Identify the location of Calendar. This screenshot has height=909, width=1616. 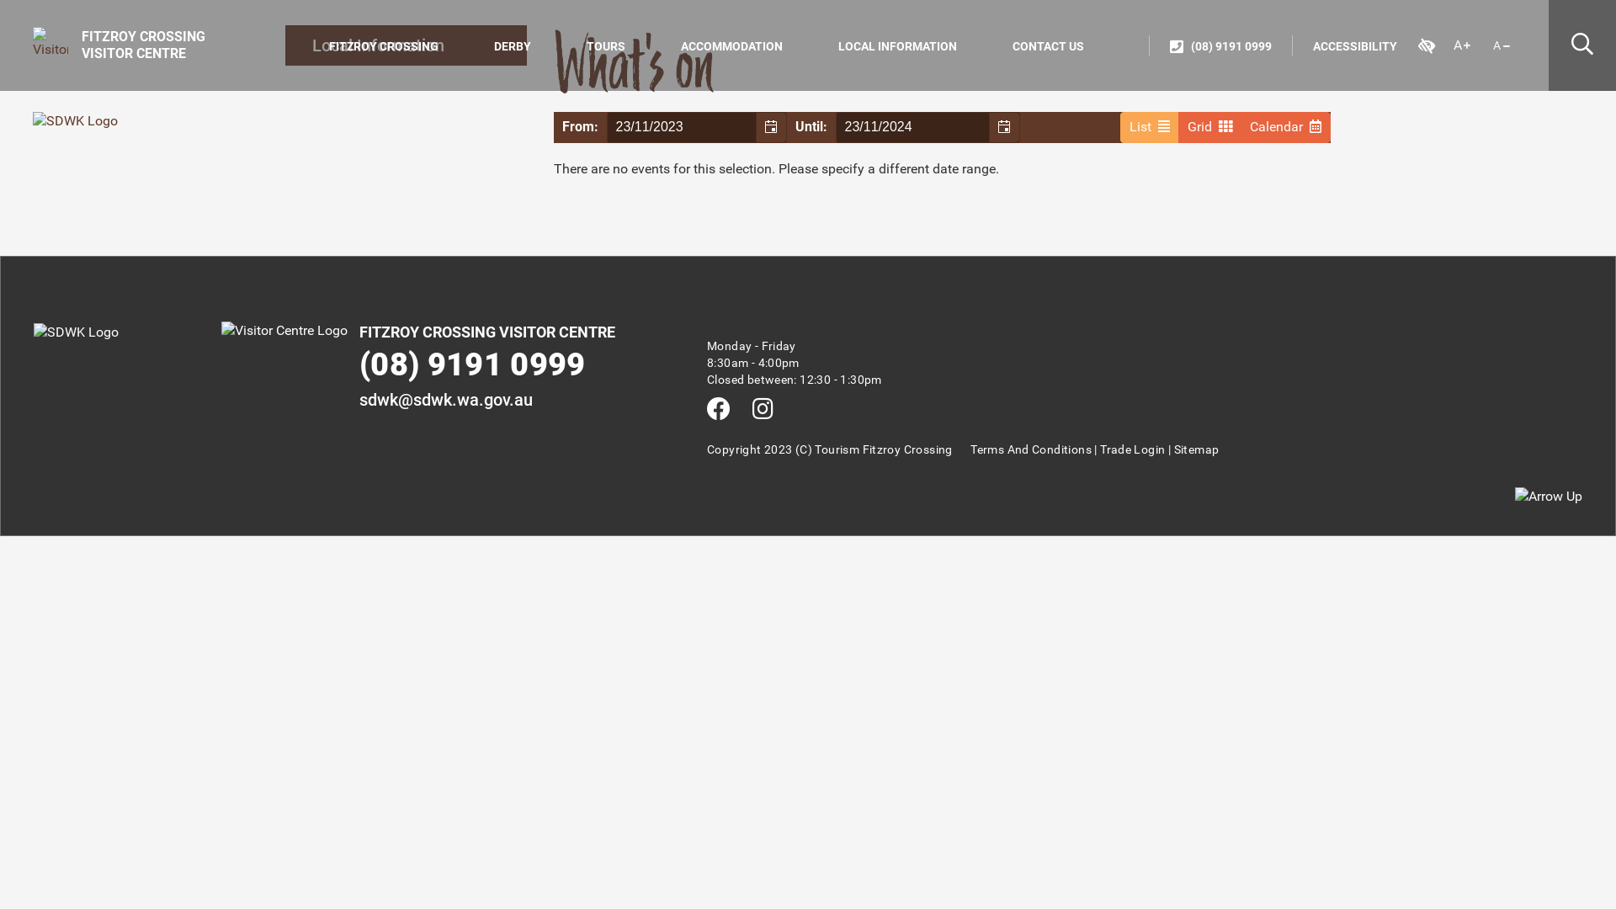
(1286, 128).